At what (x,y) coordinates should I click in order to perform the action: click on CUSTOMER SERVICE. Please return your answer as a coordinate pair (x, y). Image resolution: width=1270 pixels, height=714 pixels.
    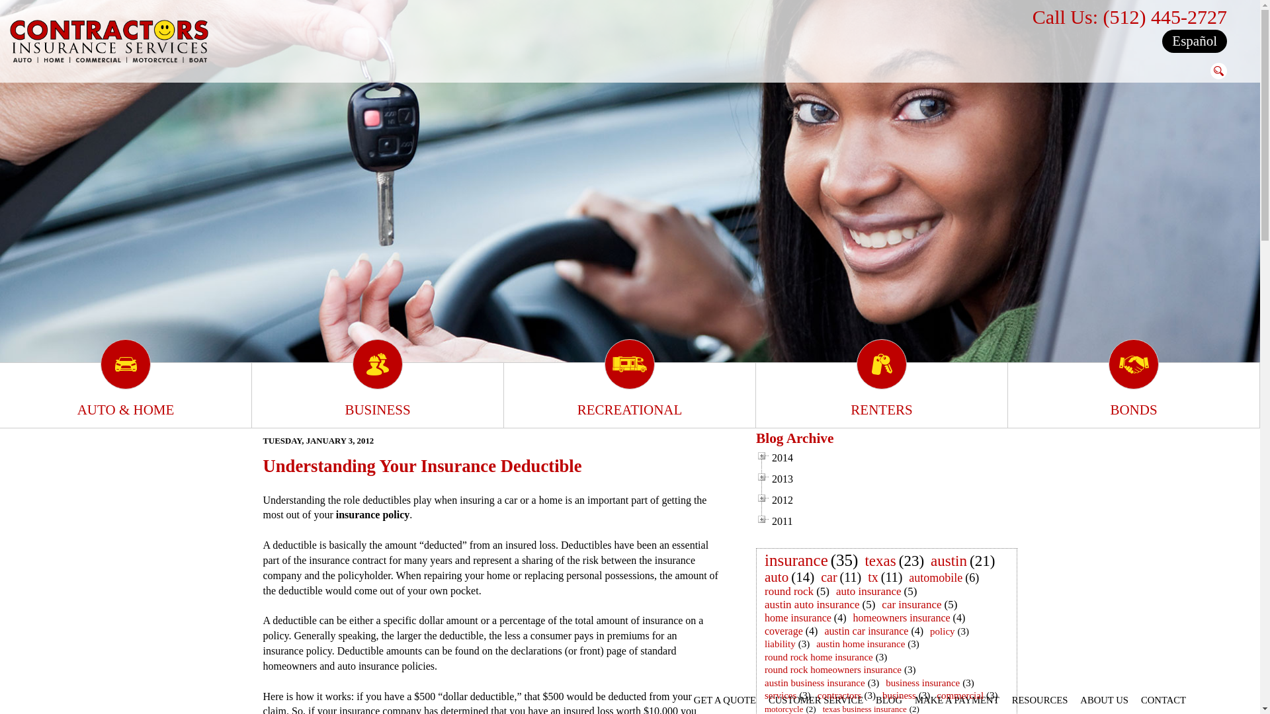
    Looking at the image, I should click on (816, 699).